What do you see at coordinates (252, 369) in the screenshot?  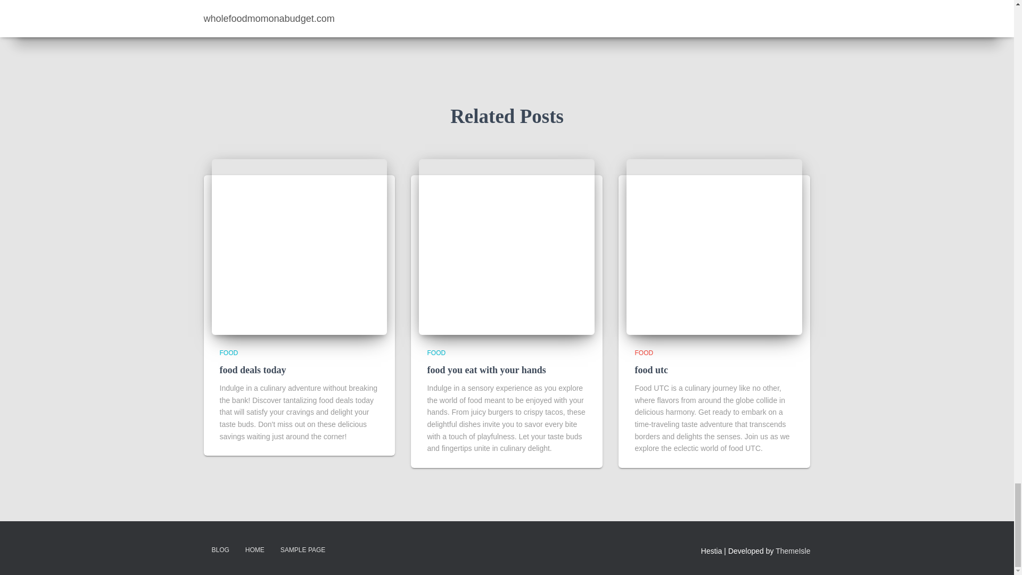 I see `food deals today` at bounding box center [252, 369].